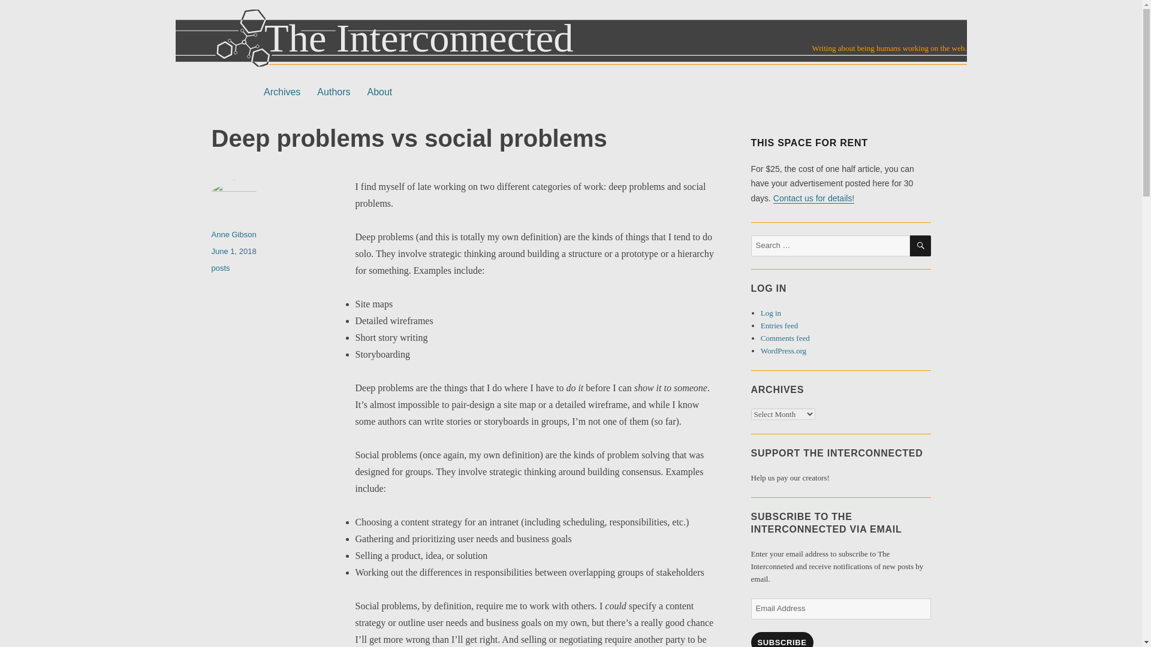 This screenshot has width=1151, height=647. Describe the element at coordinates (813, 198) in the screenshot. I see `Contact us for details!` at that location.